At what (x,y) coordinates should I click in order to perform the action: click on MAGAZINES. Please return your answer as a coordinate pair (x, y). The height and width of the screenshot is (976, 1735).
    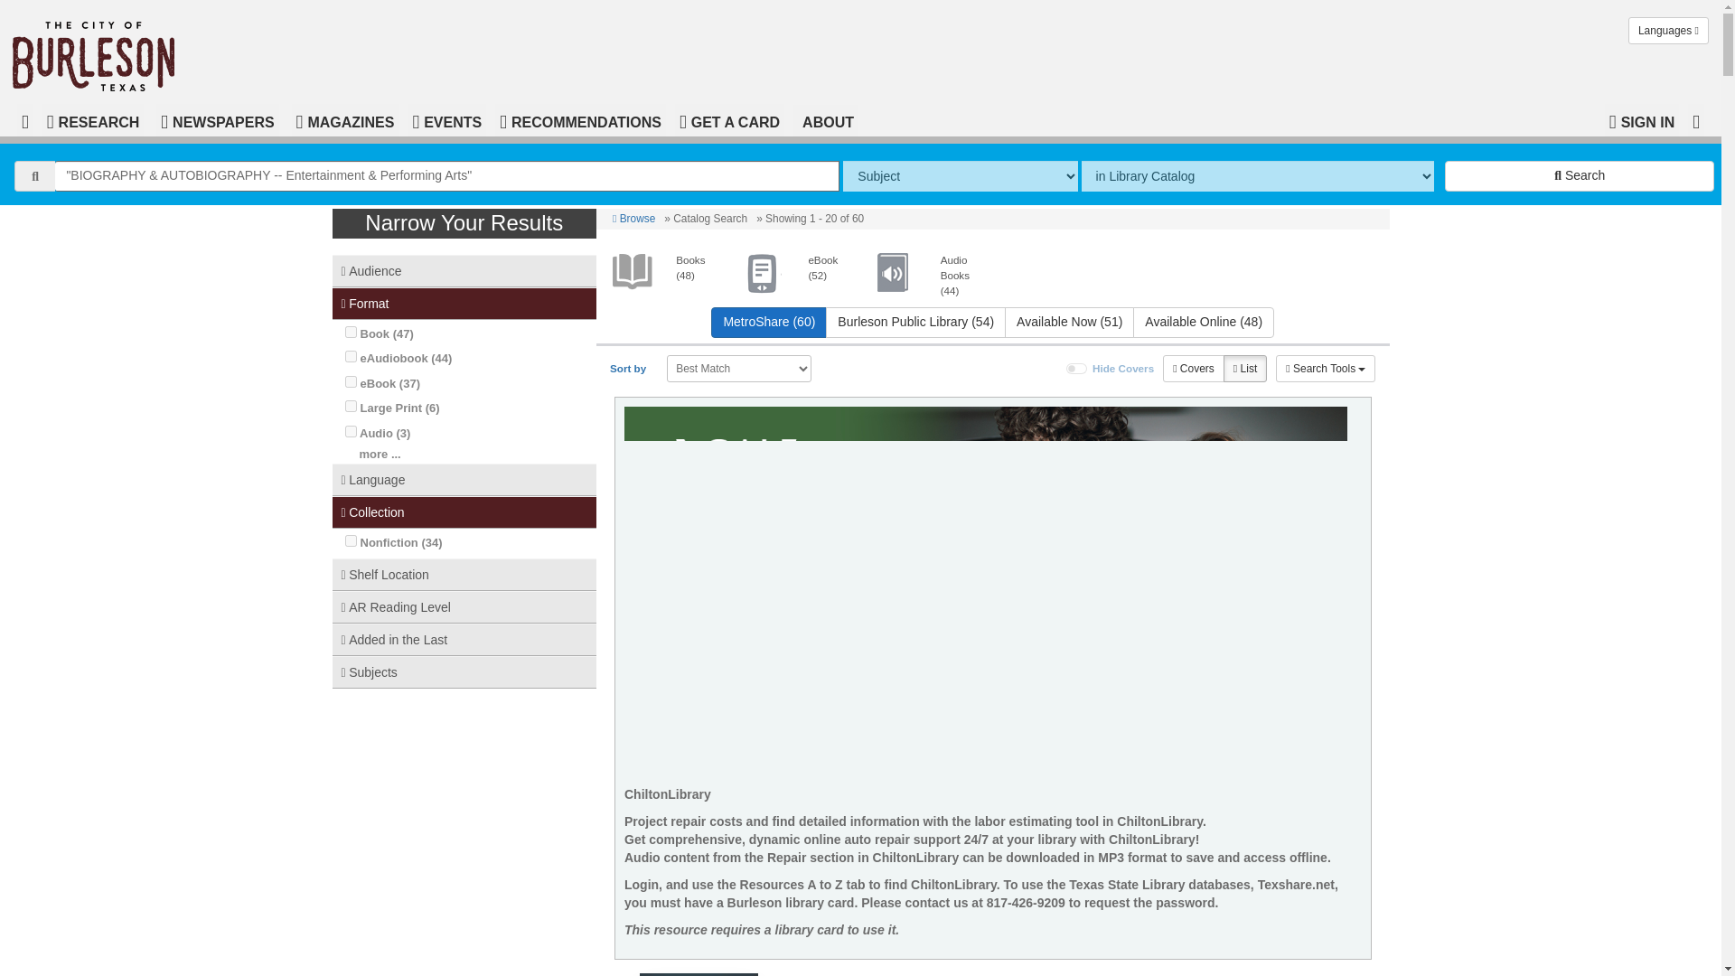
    Looking at the image, I should click on (345, 119).